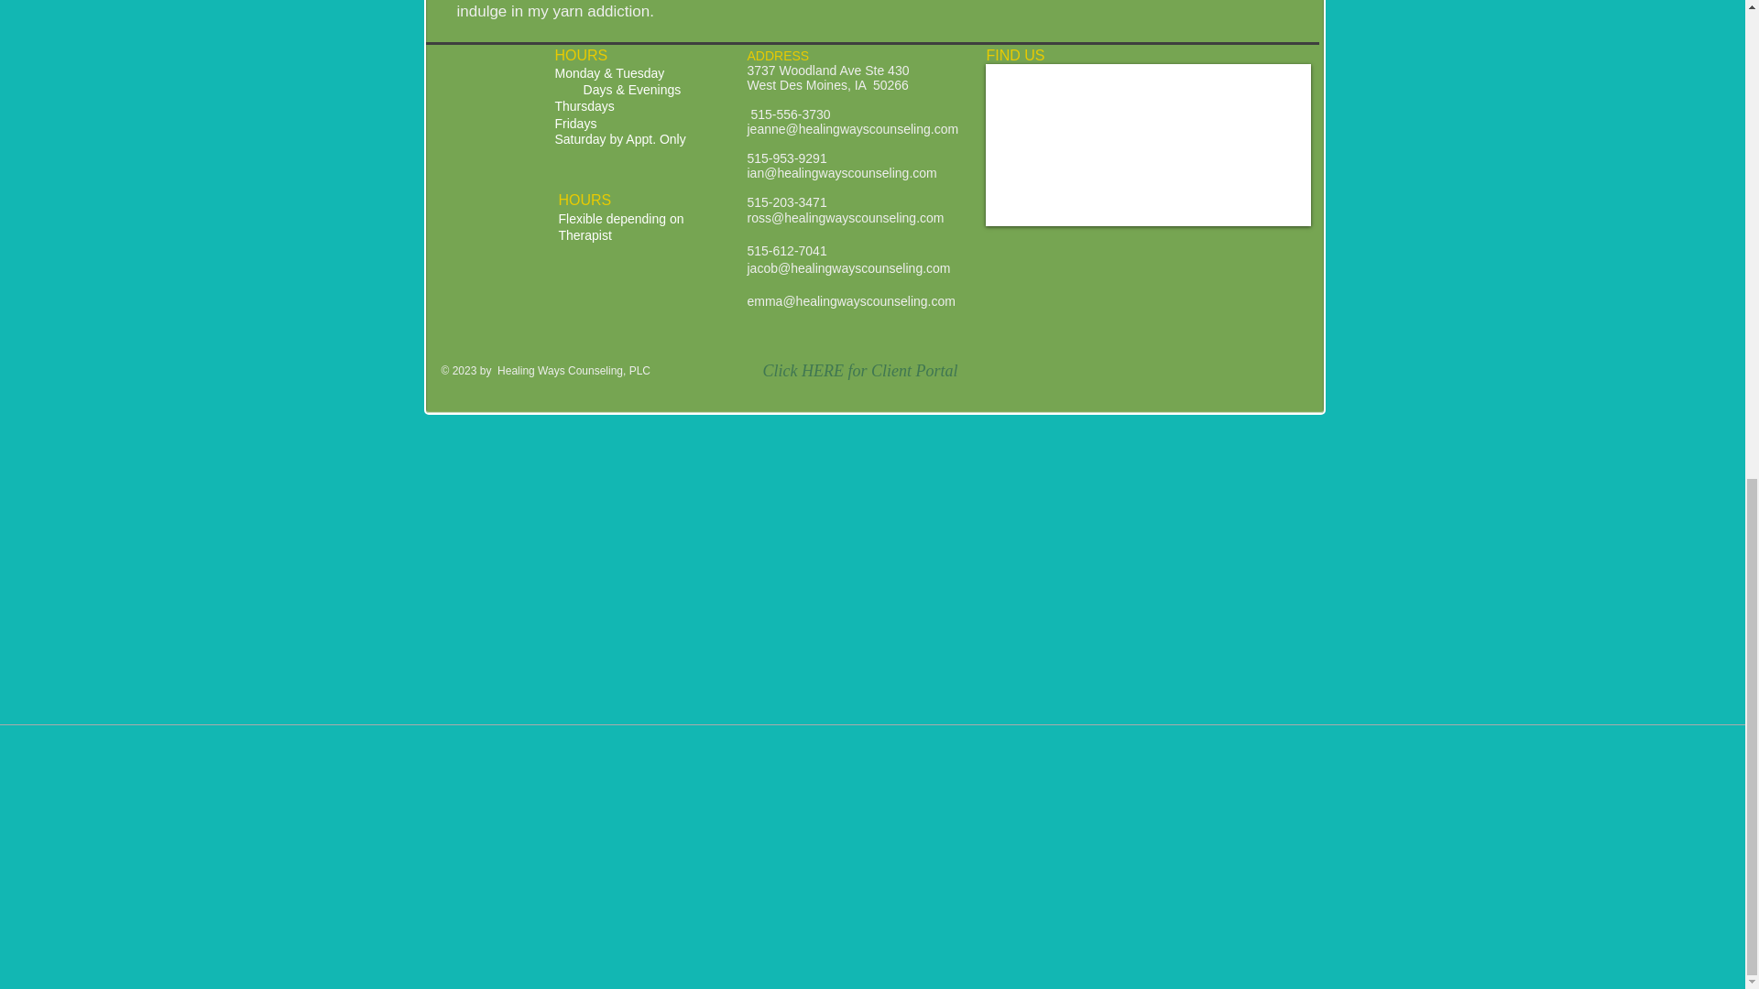 Image resolution: width=1759 pixels, height=989 pixels. Describe the element at coordinates (861, 371) in the screenshot. I see `Click HERE for Client Portal` at that location.